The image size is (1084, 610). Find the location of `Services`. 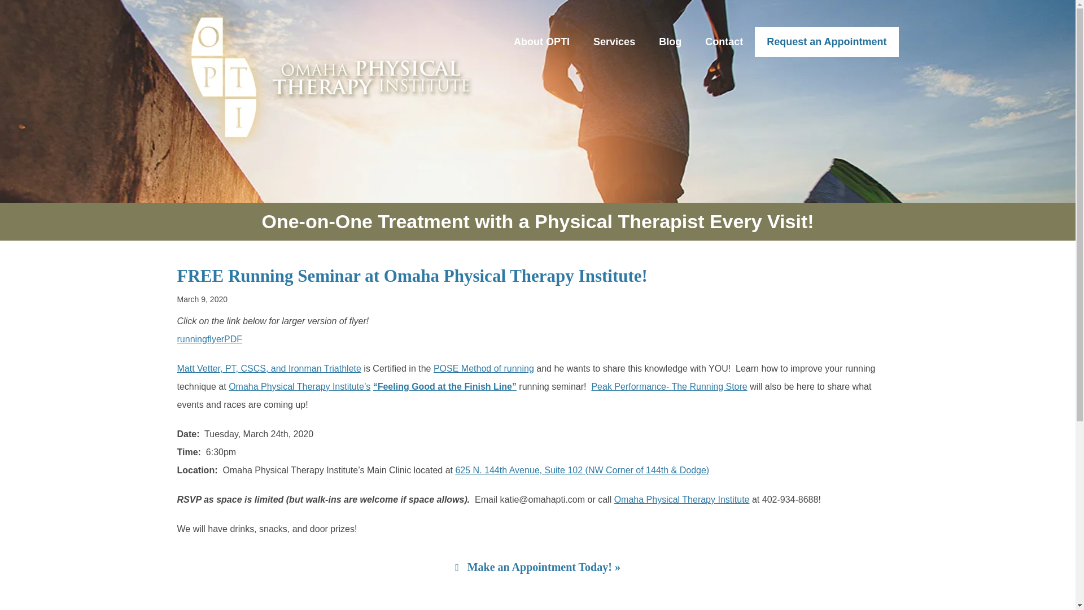

Services is located at coordinates (614, 42).